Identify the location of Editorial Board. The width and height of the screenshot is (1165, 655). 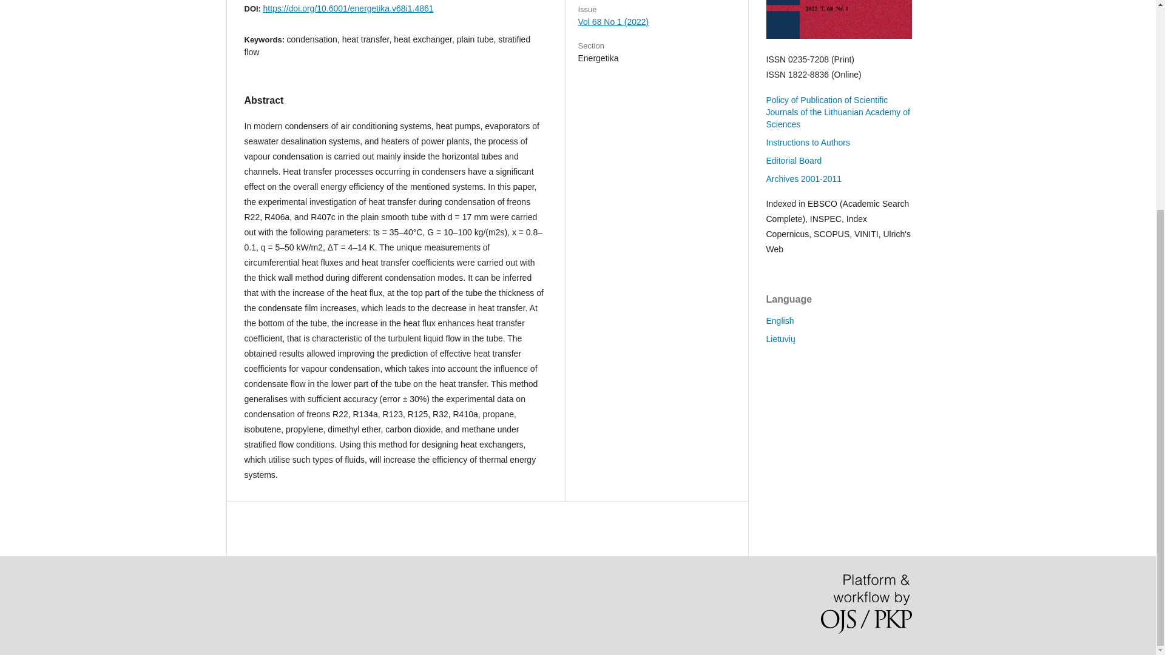
(793, 161).